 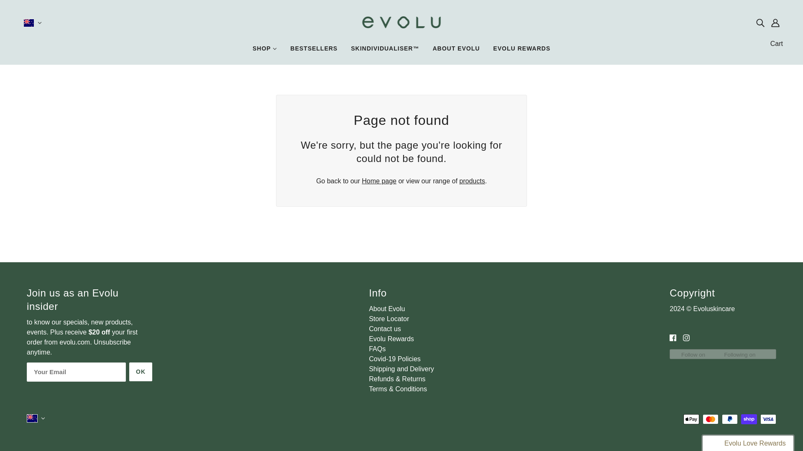 What do you see at coordinates (141, 372) in the screenshot?
I see `OK` at bounding box center [141, 372].